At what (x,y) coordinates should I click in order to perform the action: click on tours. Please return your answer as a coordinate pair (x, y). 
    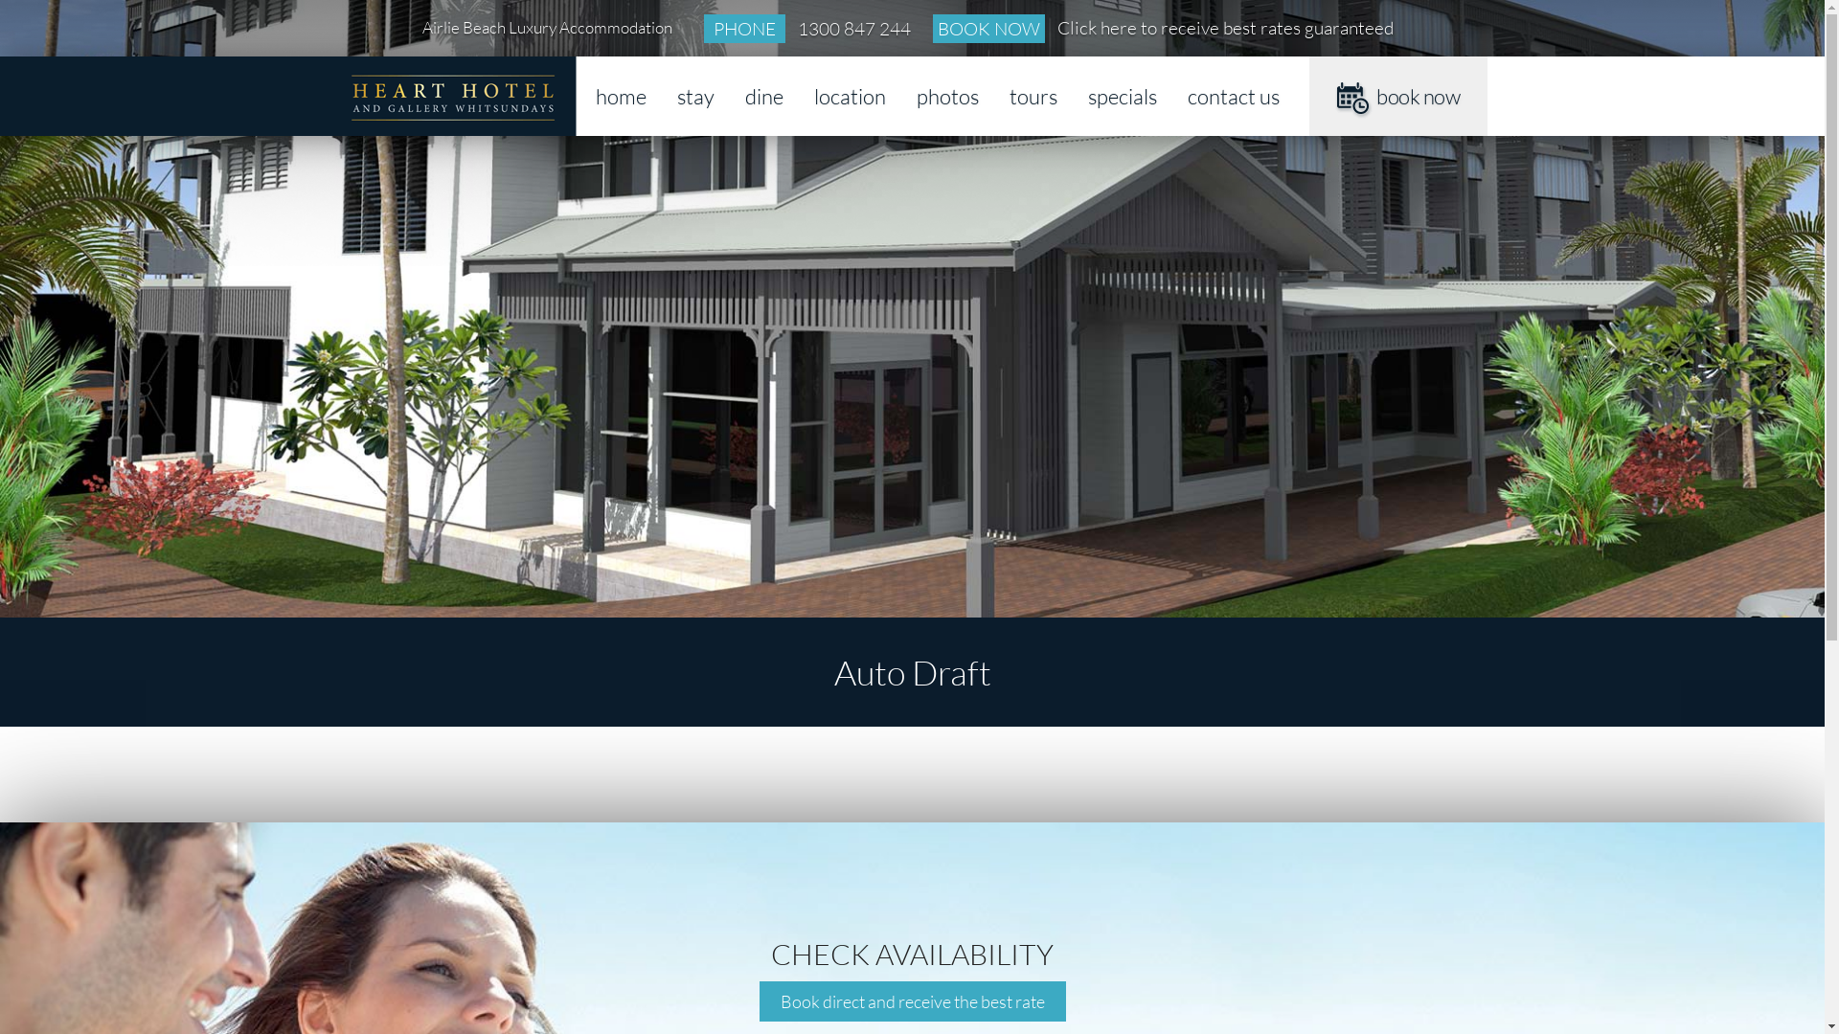
    Looking at the image, I should click on (1033, 96).